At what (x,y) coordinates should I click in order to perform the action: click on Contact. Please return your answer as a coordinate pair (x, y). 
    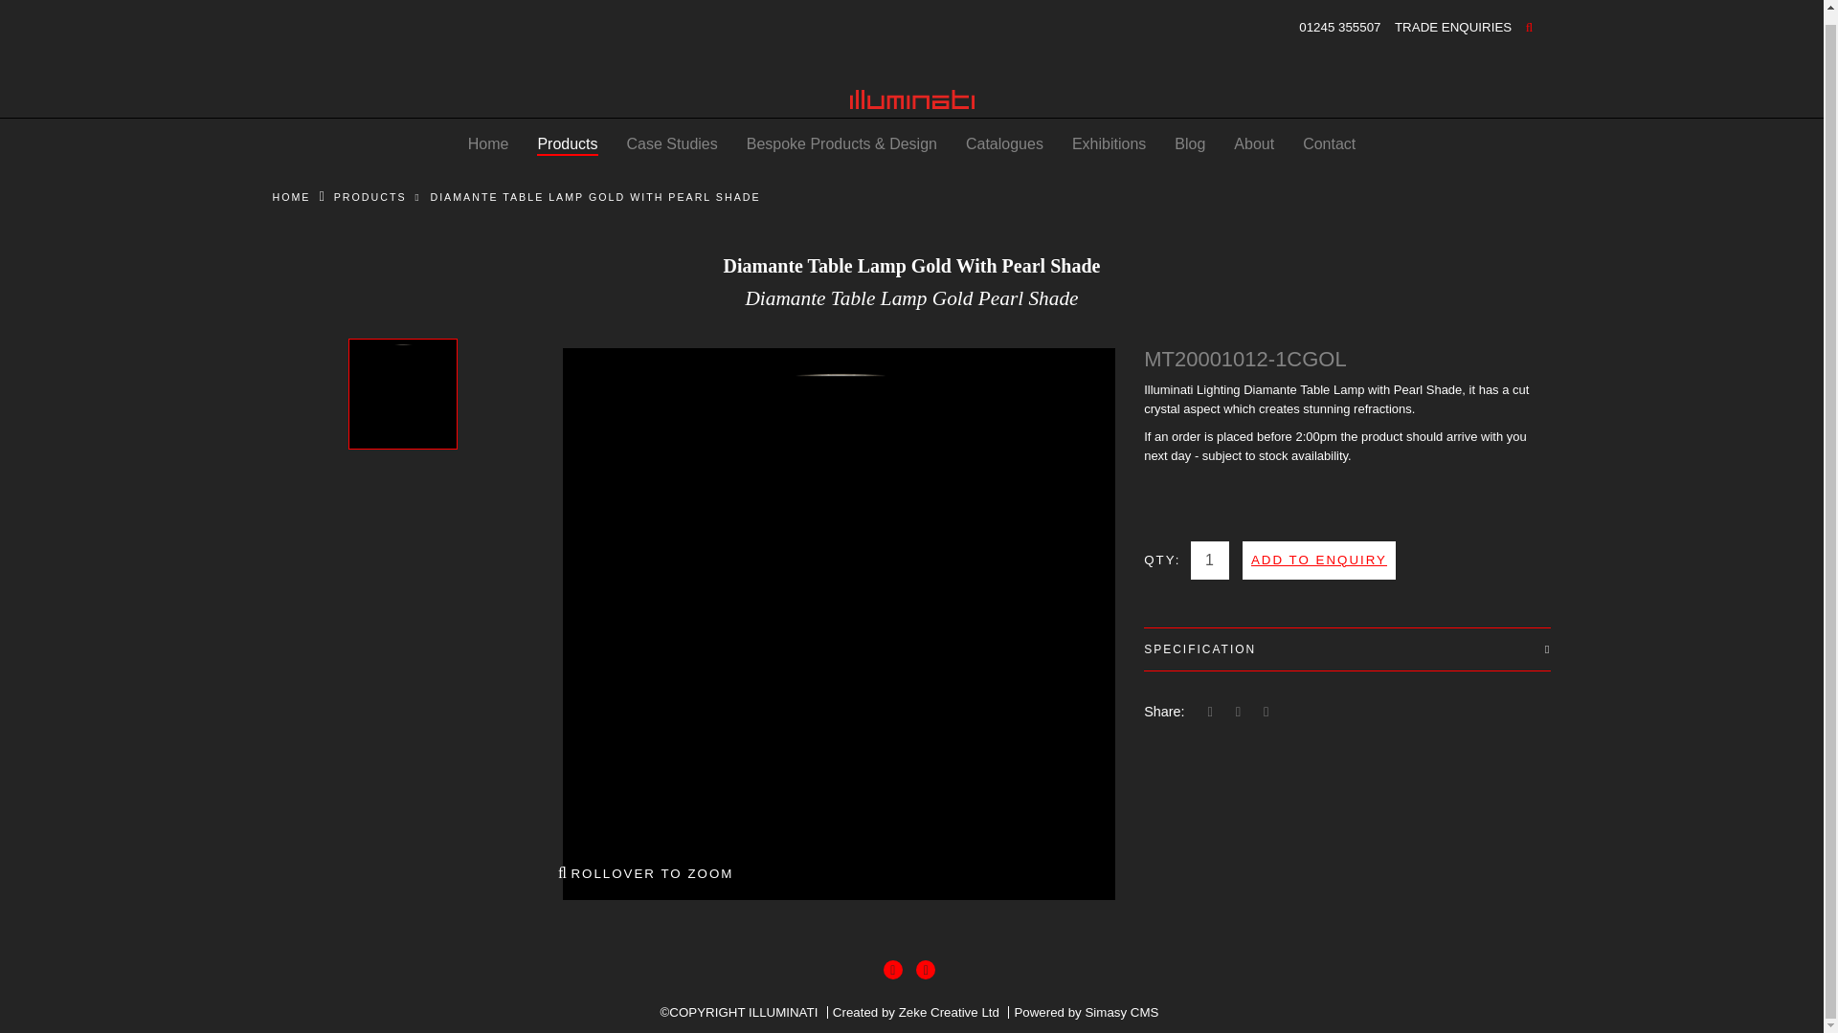
    Looking at the image, I should click on (1329, 143).